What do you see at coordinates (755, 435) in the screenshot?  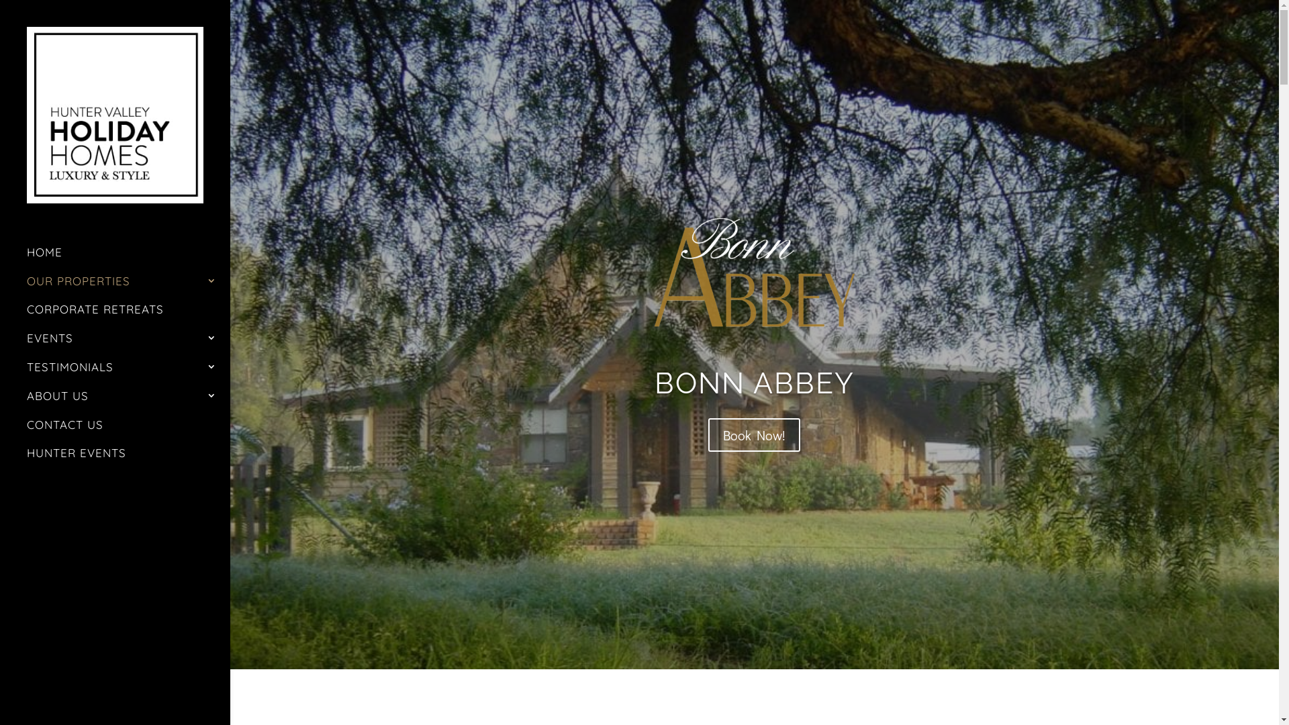 I see `Book Now!` at bounding box center [755, 435].